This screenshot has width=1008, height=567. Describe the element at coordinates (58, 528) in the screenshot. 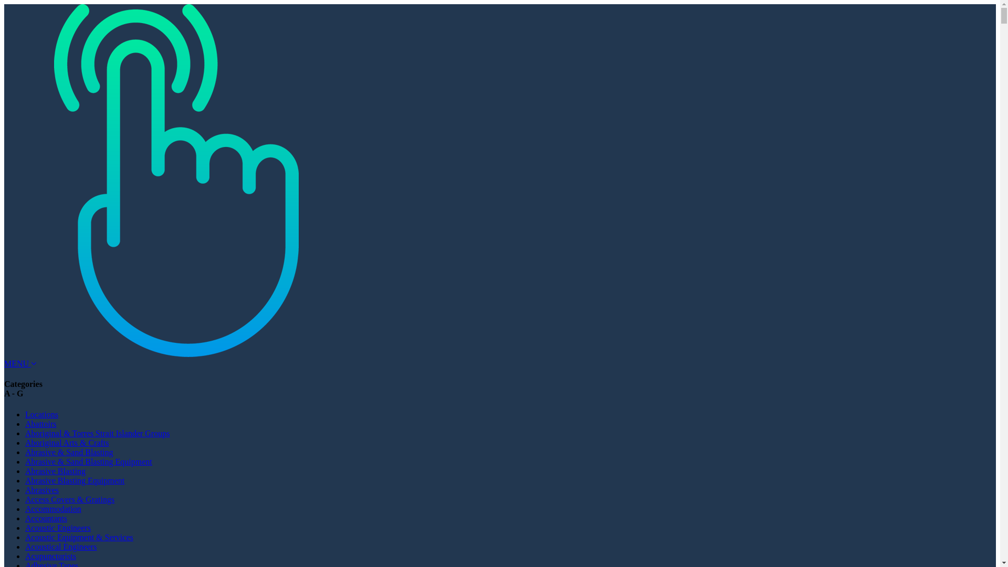

I see `Acoustic Engineers` at that location.